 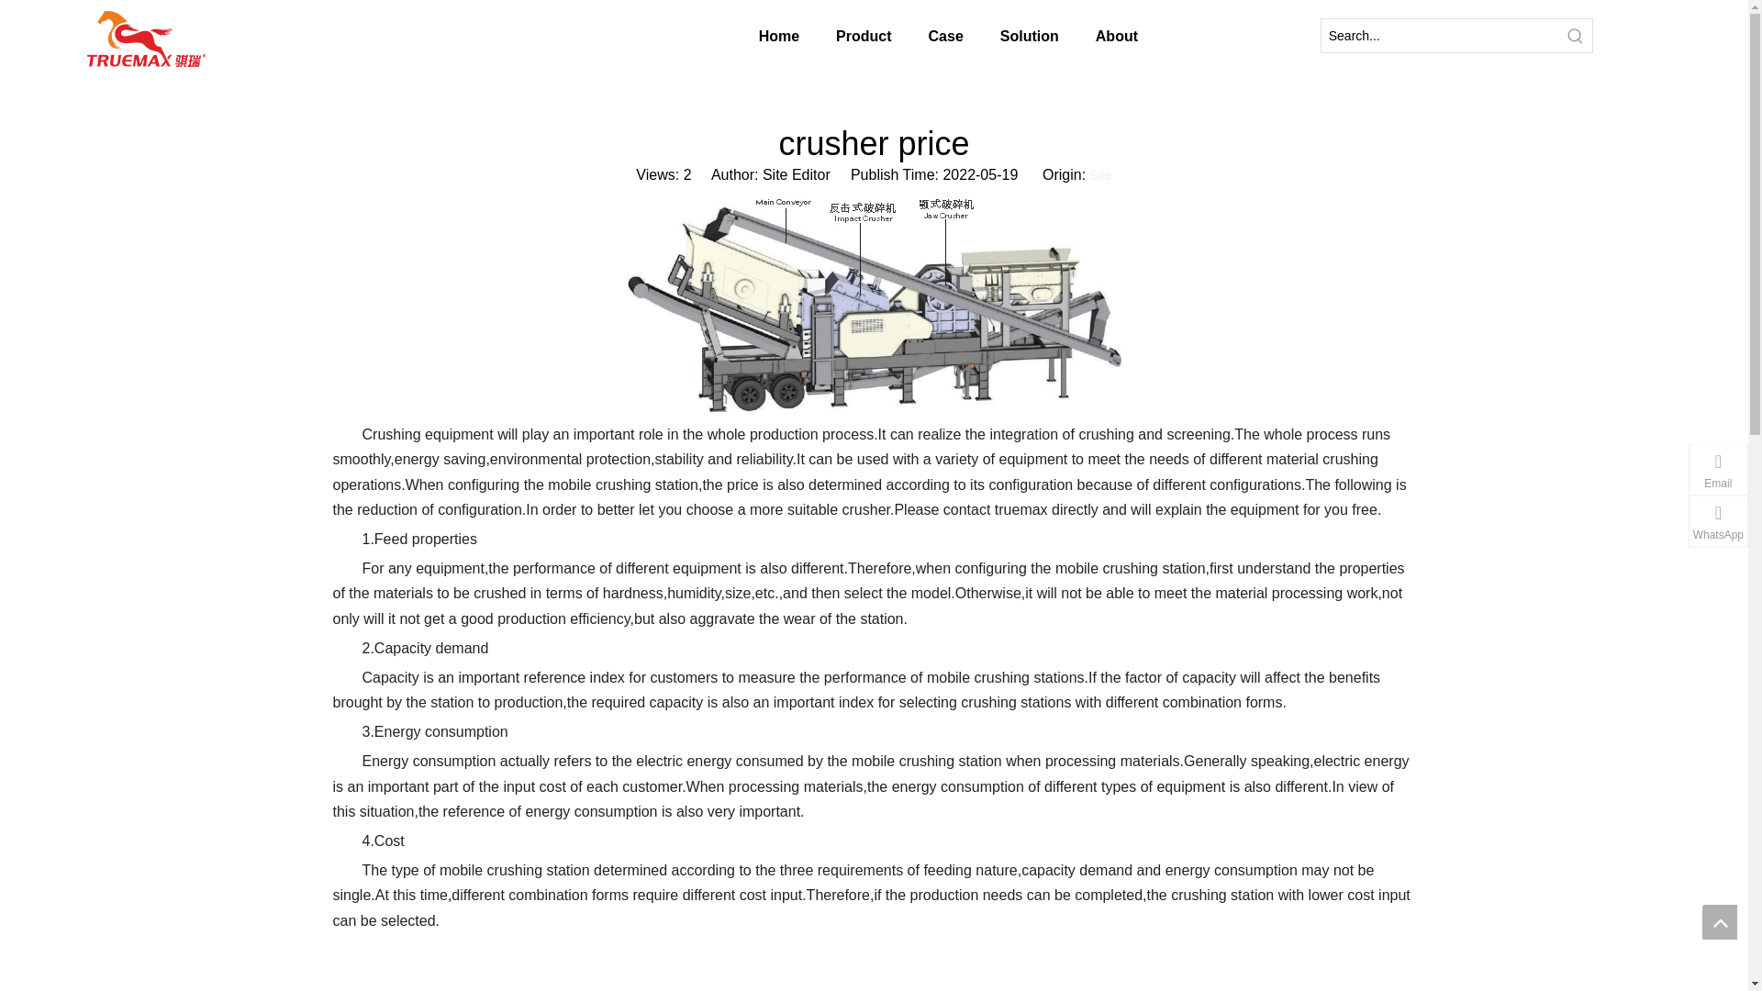 I want to click on Solution  , so click(x=989, y=37).